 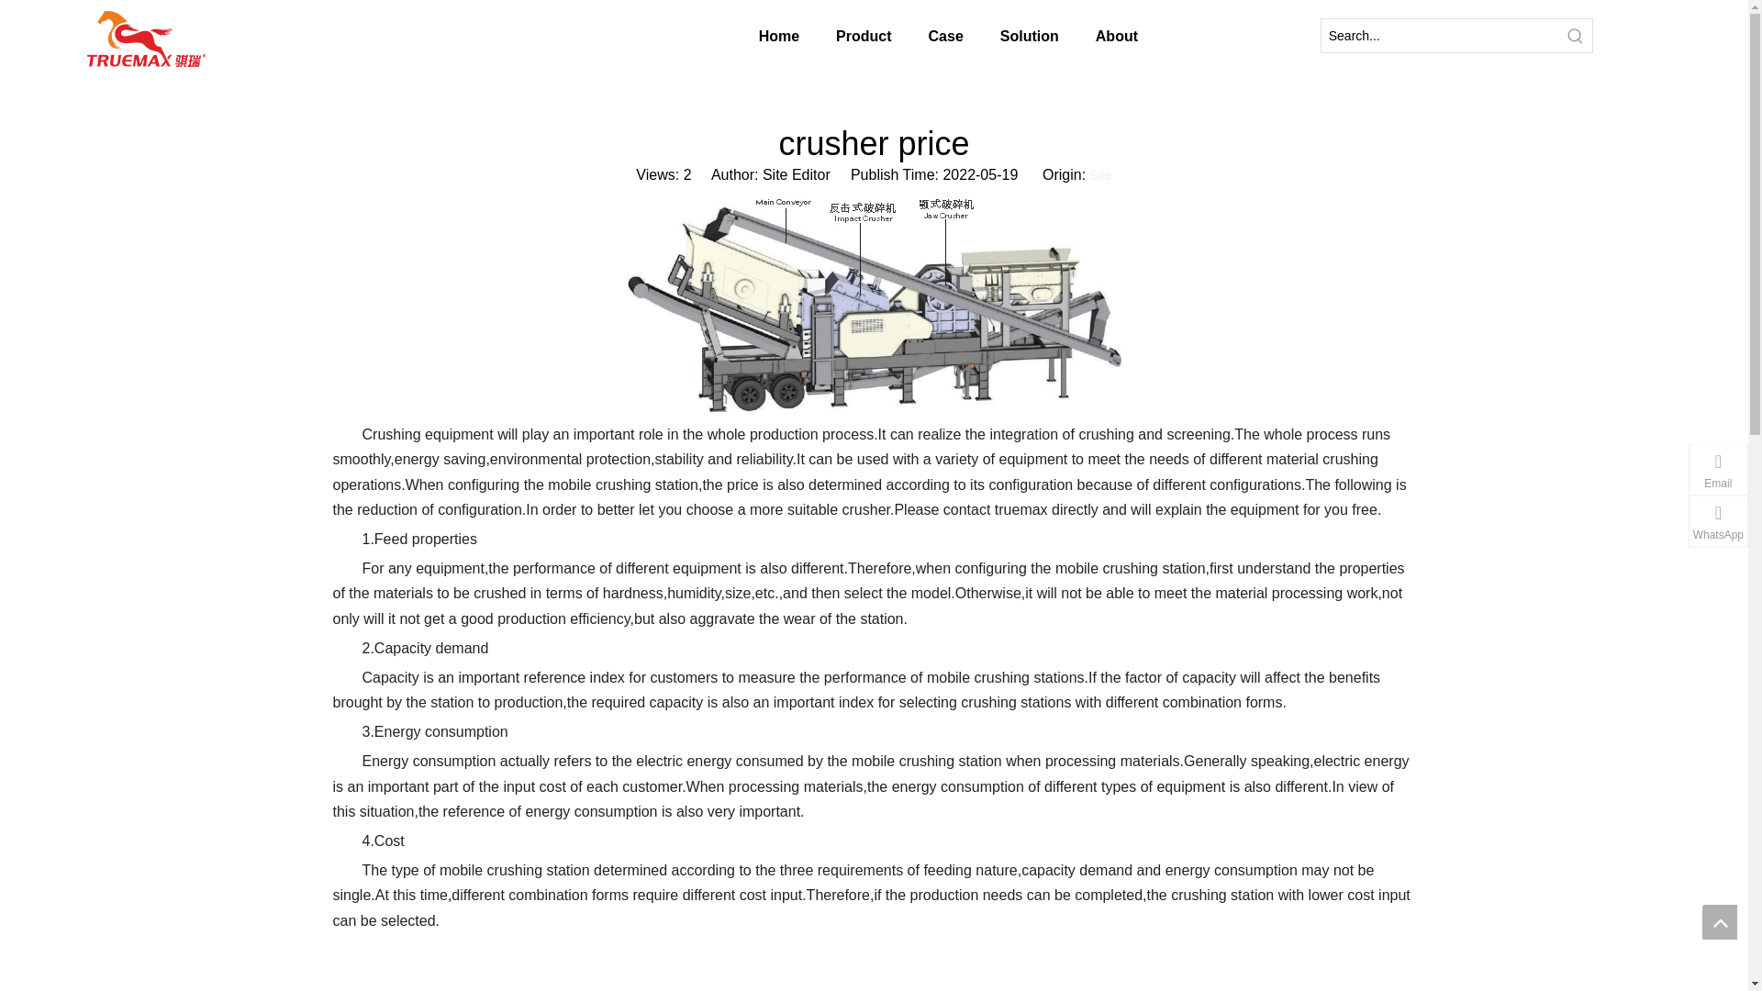 I want to click on Solution  , so click(x=989, y=37).